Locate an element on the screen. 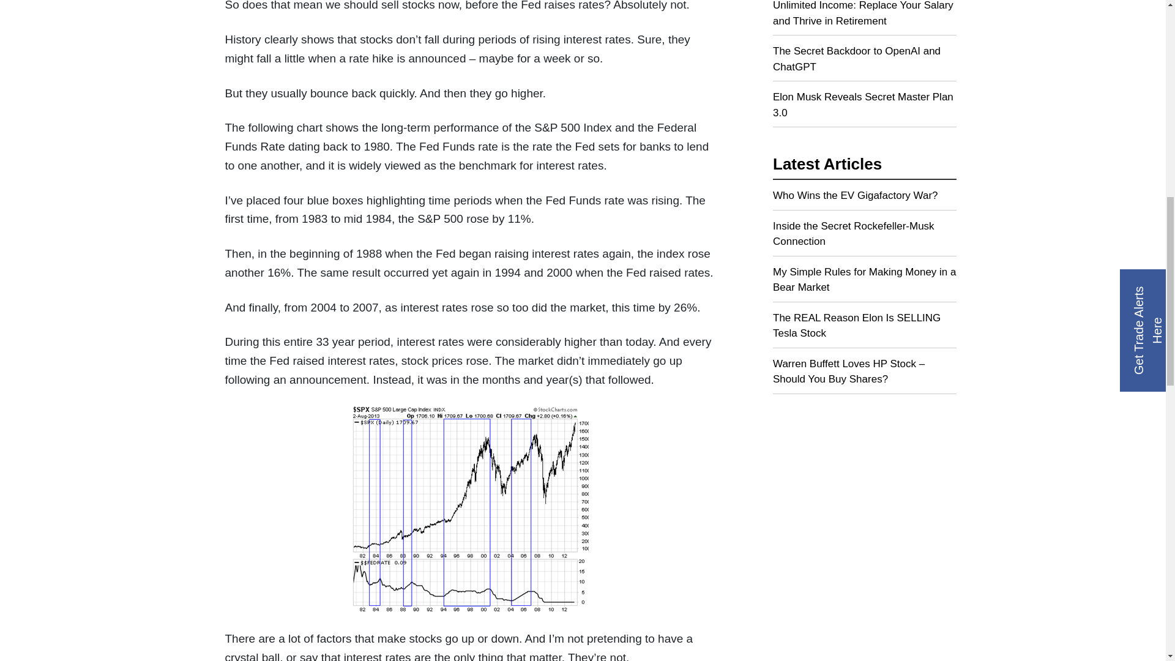 This screenshot has width=1175, height=661. The REAL Reason Elon Is SELLING Tesla Stock is located at coordinates (864, 329).